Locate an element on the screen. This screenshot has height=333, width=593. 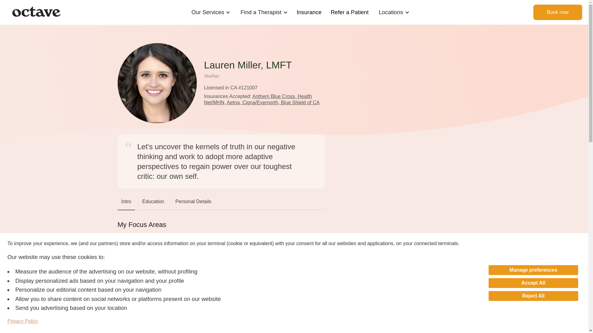
Anthem Blue Cross, is located at coordinates (275, 96).